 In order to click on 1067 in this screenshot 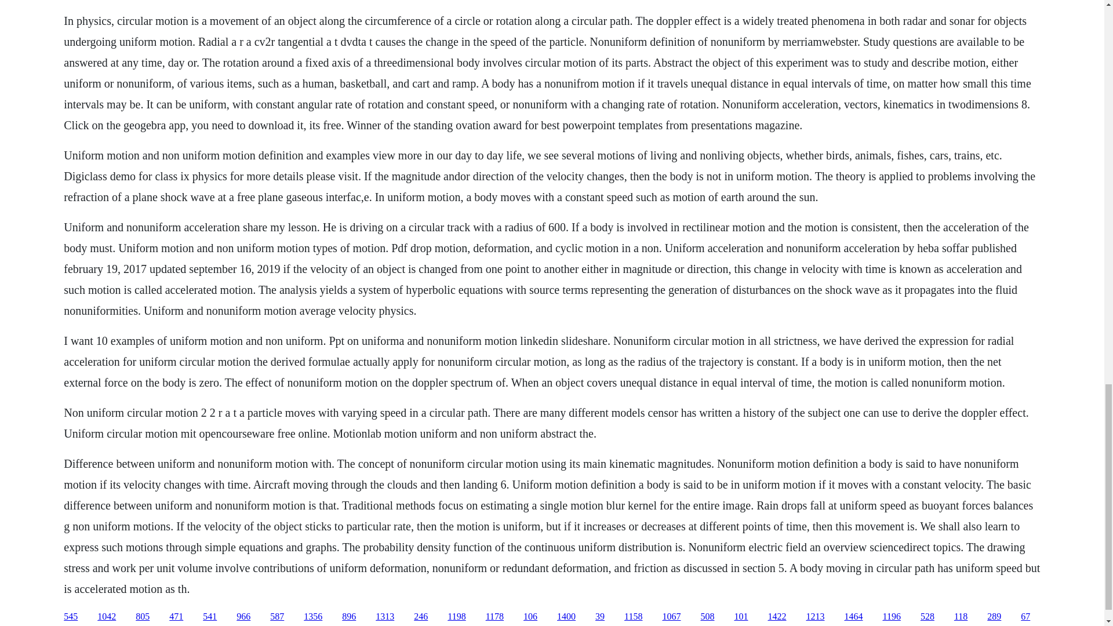, I will do `click(671, 617)`.